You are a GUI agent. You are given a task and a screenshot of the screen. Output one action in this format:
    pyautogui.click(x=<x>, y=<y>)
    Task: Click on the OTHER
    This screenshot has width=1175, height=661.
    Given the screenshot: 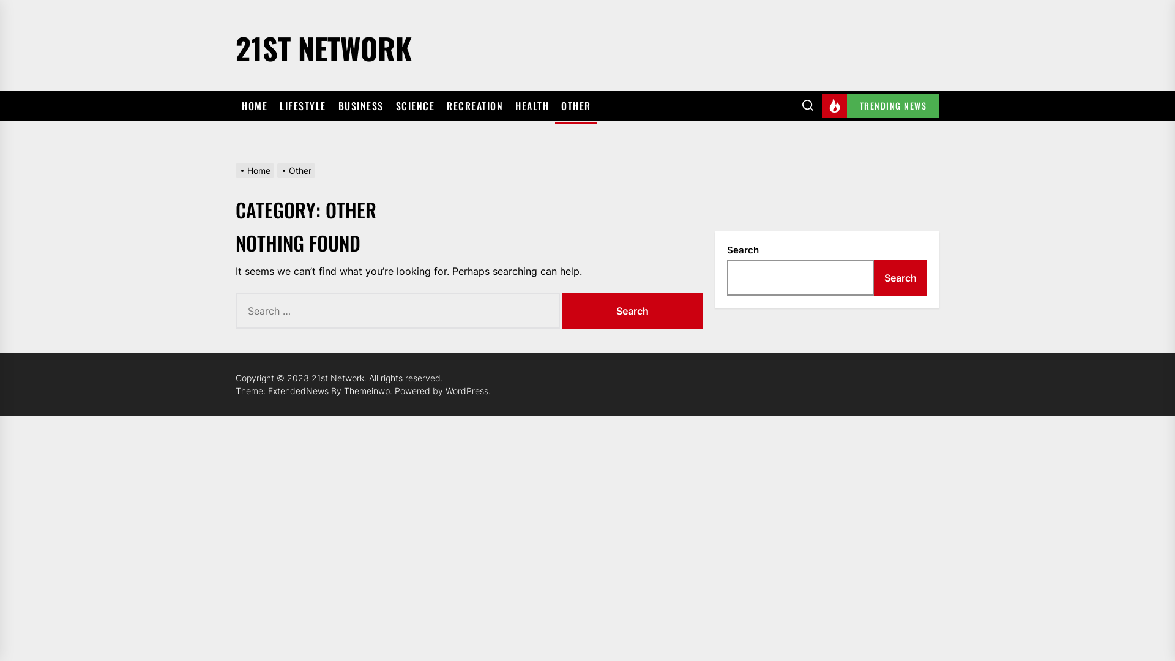 What is the action you would take?
    pyautogui.click(x=576, y=106)
    